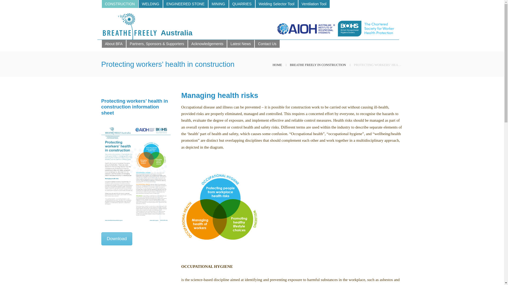 The width and height of the screenshot is (508, 285). I want to click on WELDING, so click(150, 4).